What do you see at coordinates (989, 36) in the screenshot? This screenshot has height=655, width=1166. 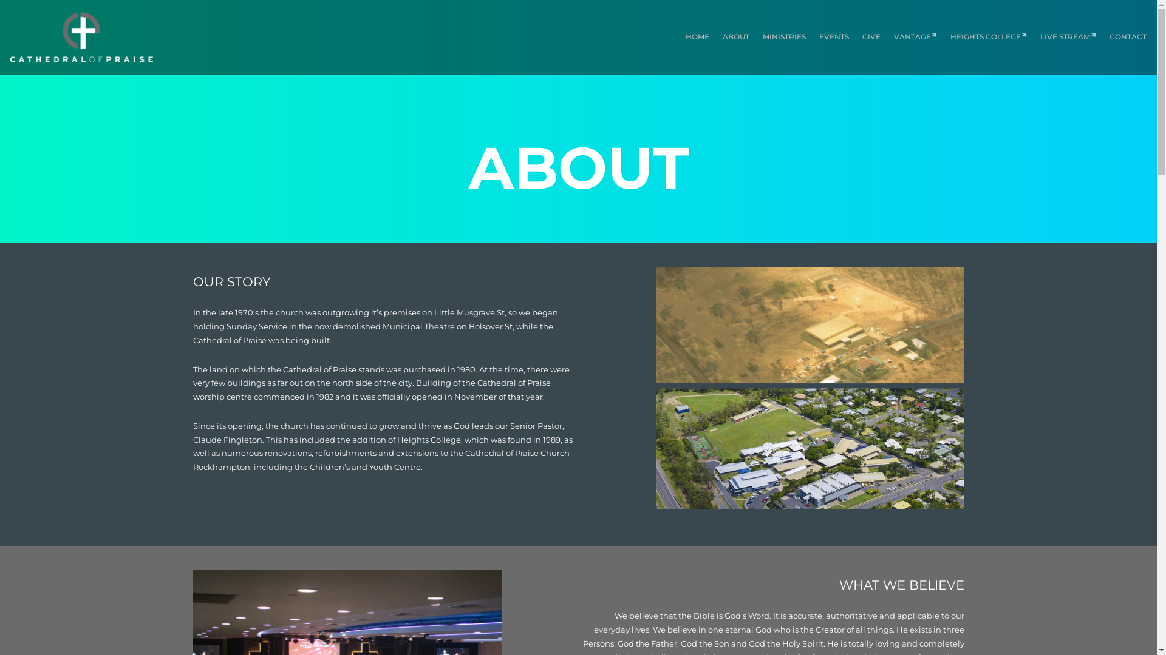 I see `HEIGHTS COLLEGE` at bounding box center [989, 36].